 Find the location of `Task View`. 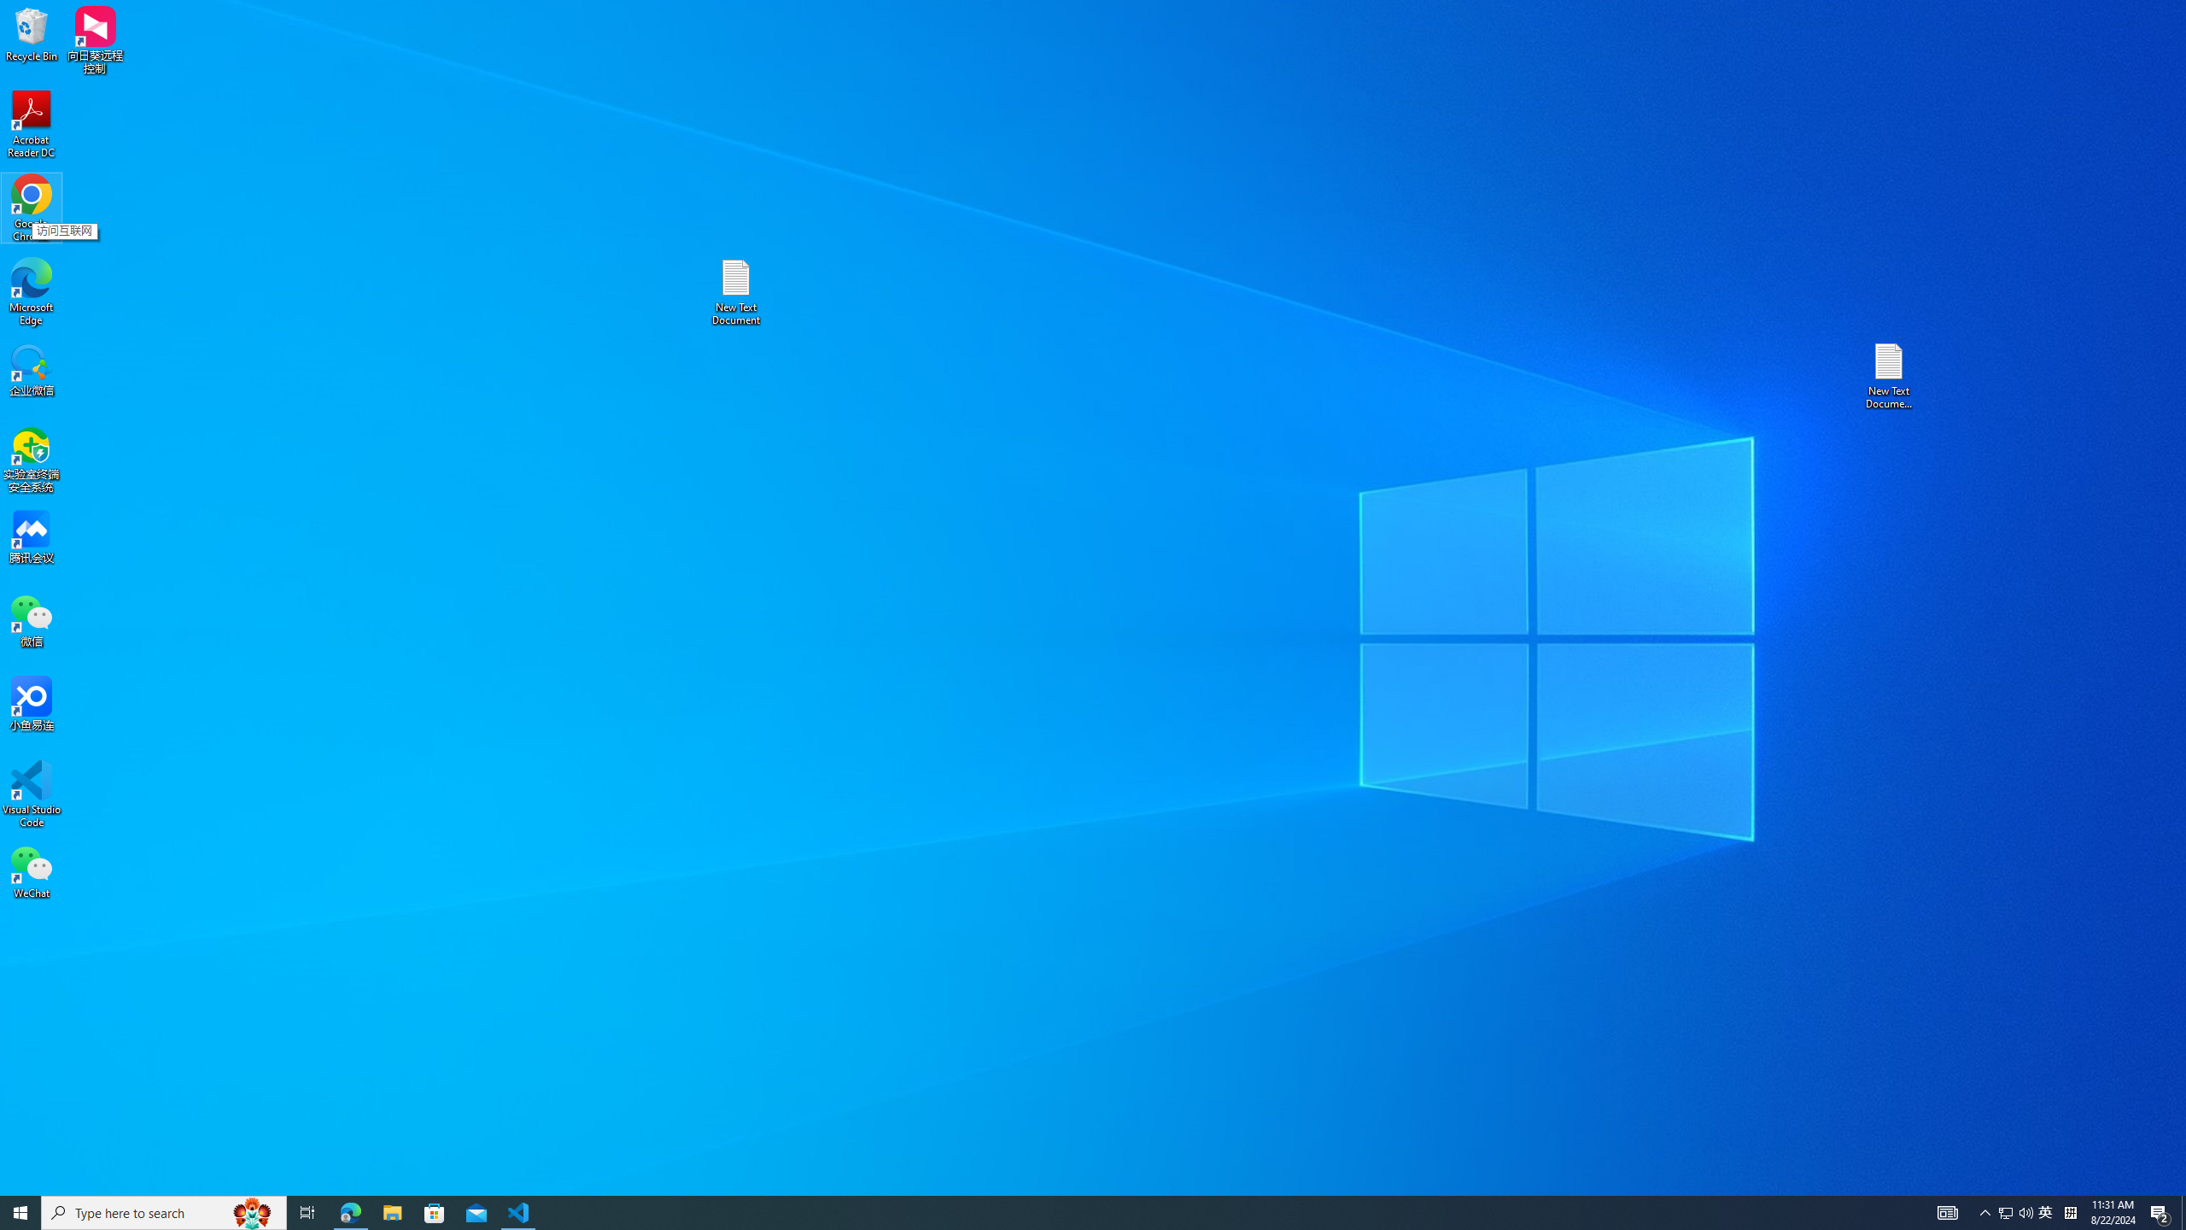

Task View is located at coordinates (1890, 376).